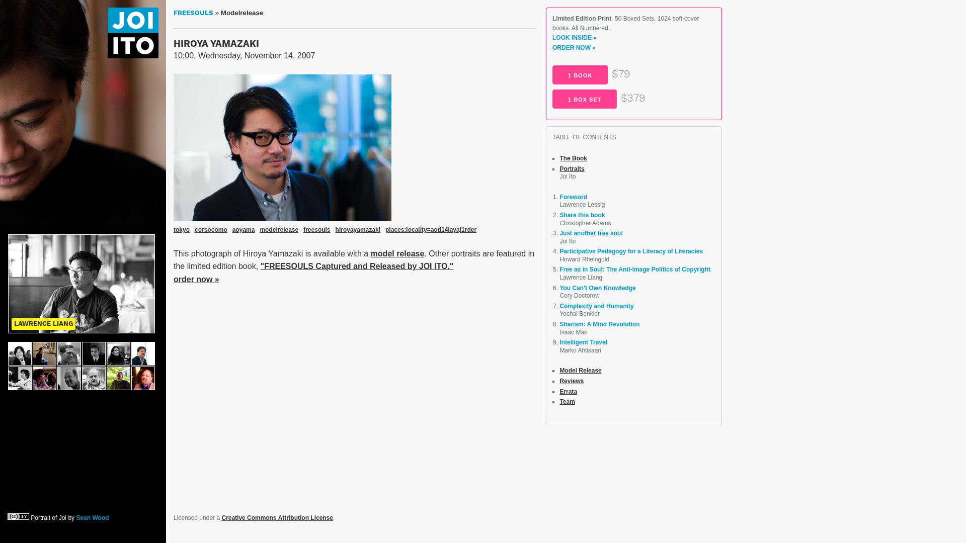 Image resolution: width=966 pixels, height=543 pixels. What do you see at coordinates (43, 324) in the screenshot?
I see `LAWRENCE LIANG` at bounding box center [43, 324].